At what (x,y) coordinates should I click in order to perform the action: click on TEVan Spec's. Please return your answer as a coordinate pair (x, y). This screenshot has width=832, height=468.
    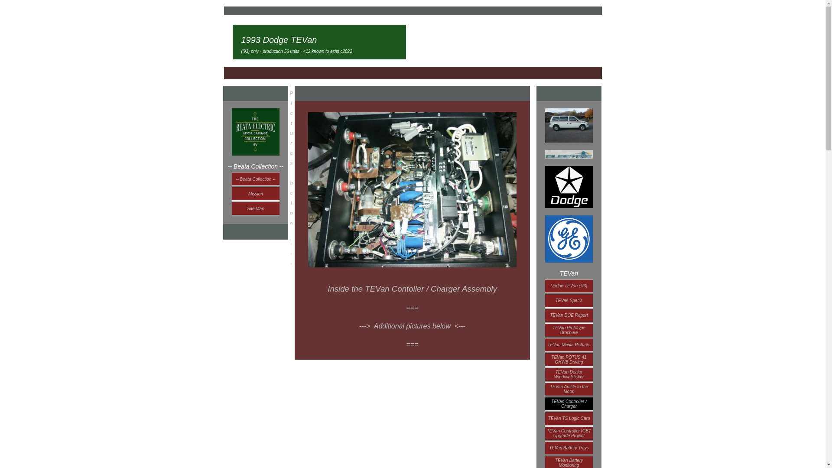
    Looking at the image, I should click on (569, 300).